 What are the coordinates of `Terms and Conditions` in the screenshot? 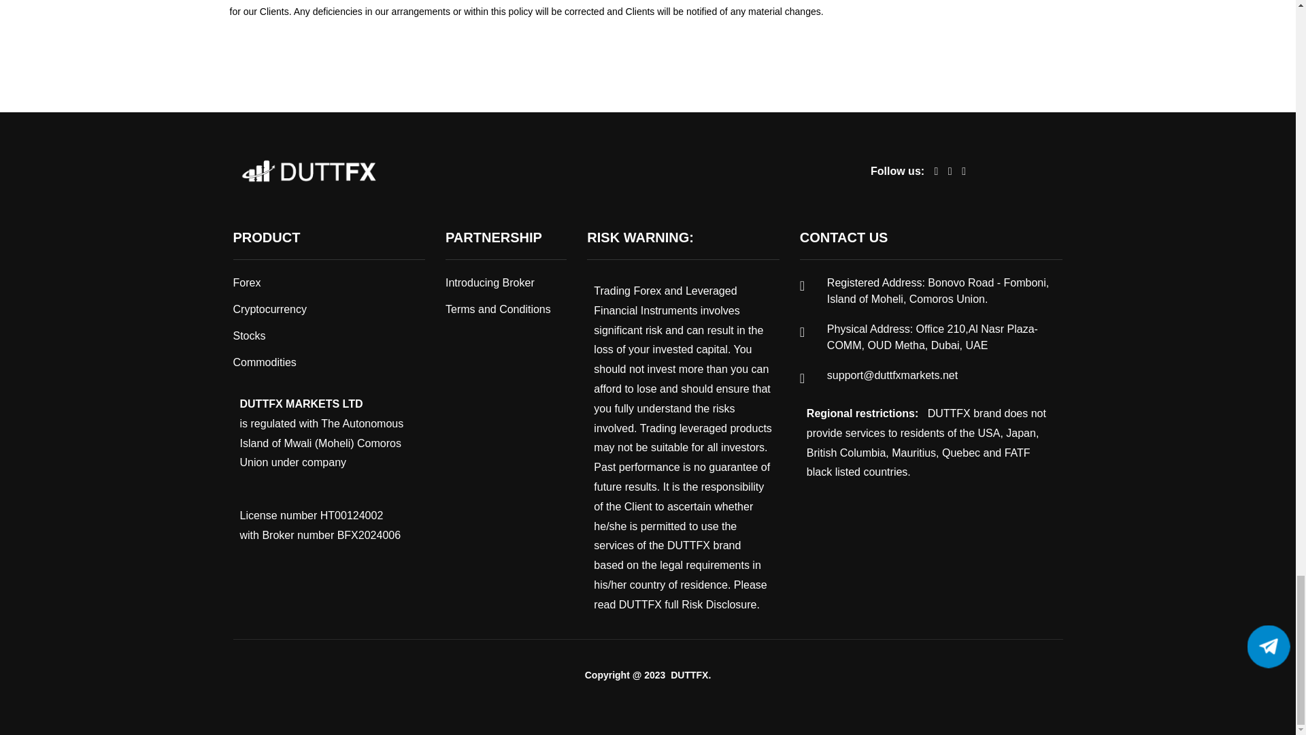 It's located at (498, 309).